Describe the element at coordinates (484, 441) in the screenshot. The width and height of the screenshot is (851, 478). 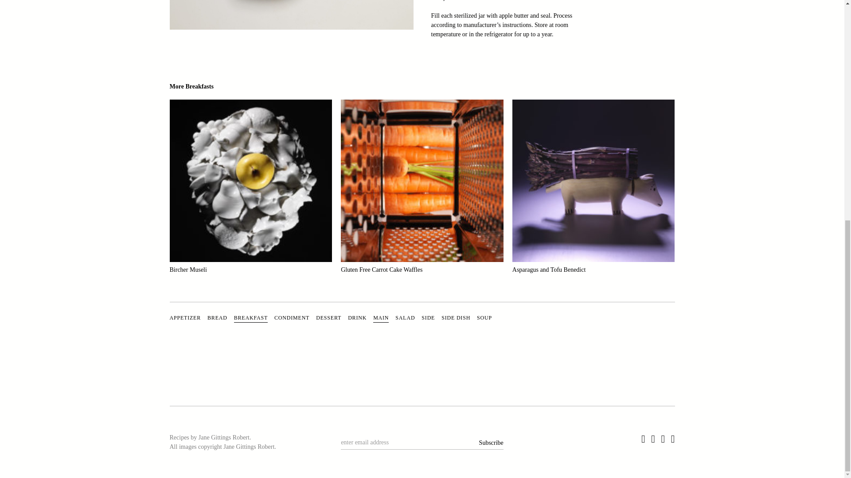
I see `Subscribe` at that location.